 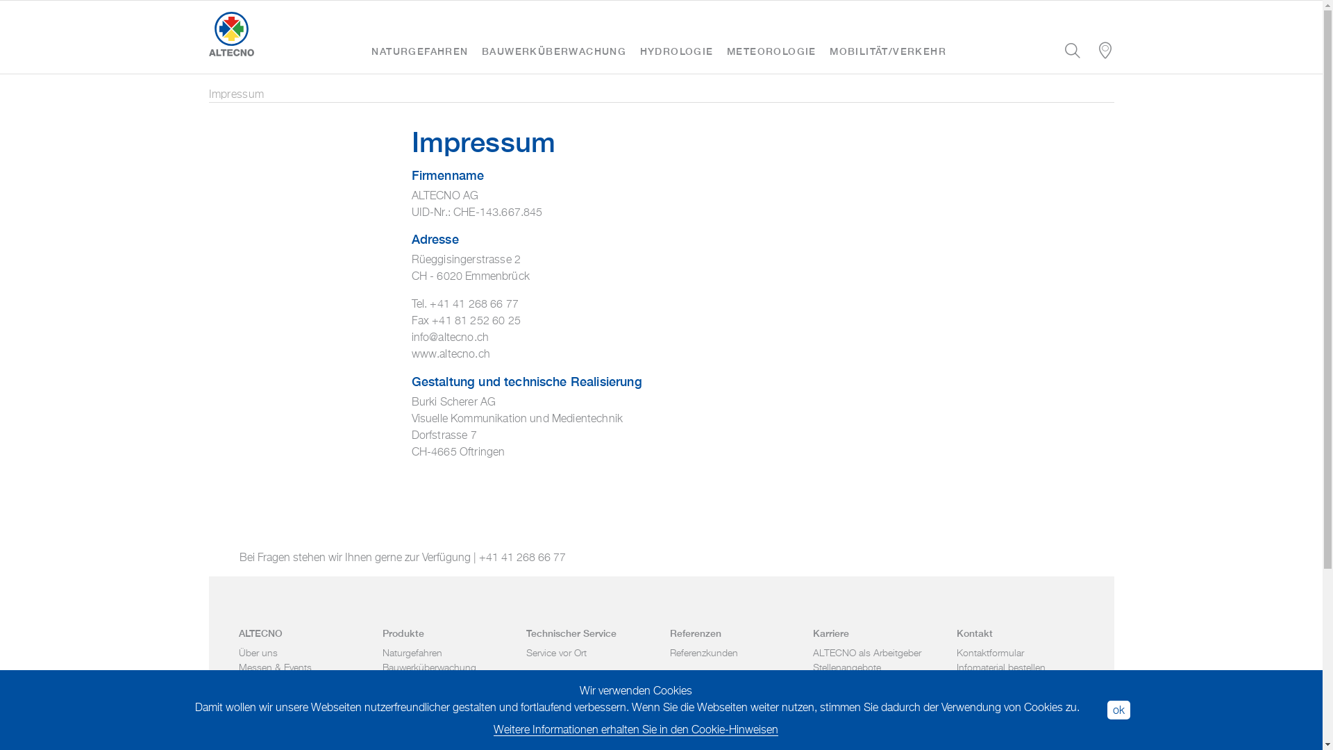 I want to click on HYDROLOGIE, so click(x=677, y=52).